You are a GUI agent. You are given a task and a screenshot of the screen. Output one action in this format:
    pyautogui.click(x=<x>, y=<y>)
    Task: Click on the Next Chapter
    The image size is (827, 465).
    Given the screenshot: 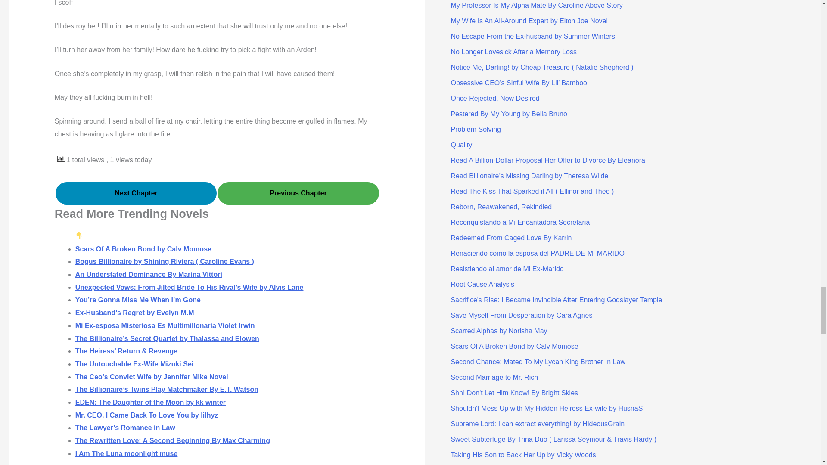 What is the action you would take?
    pyautogui.click(x=136, y=193)
    